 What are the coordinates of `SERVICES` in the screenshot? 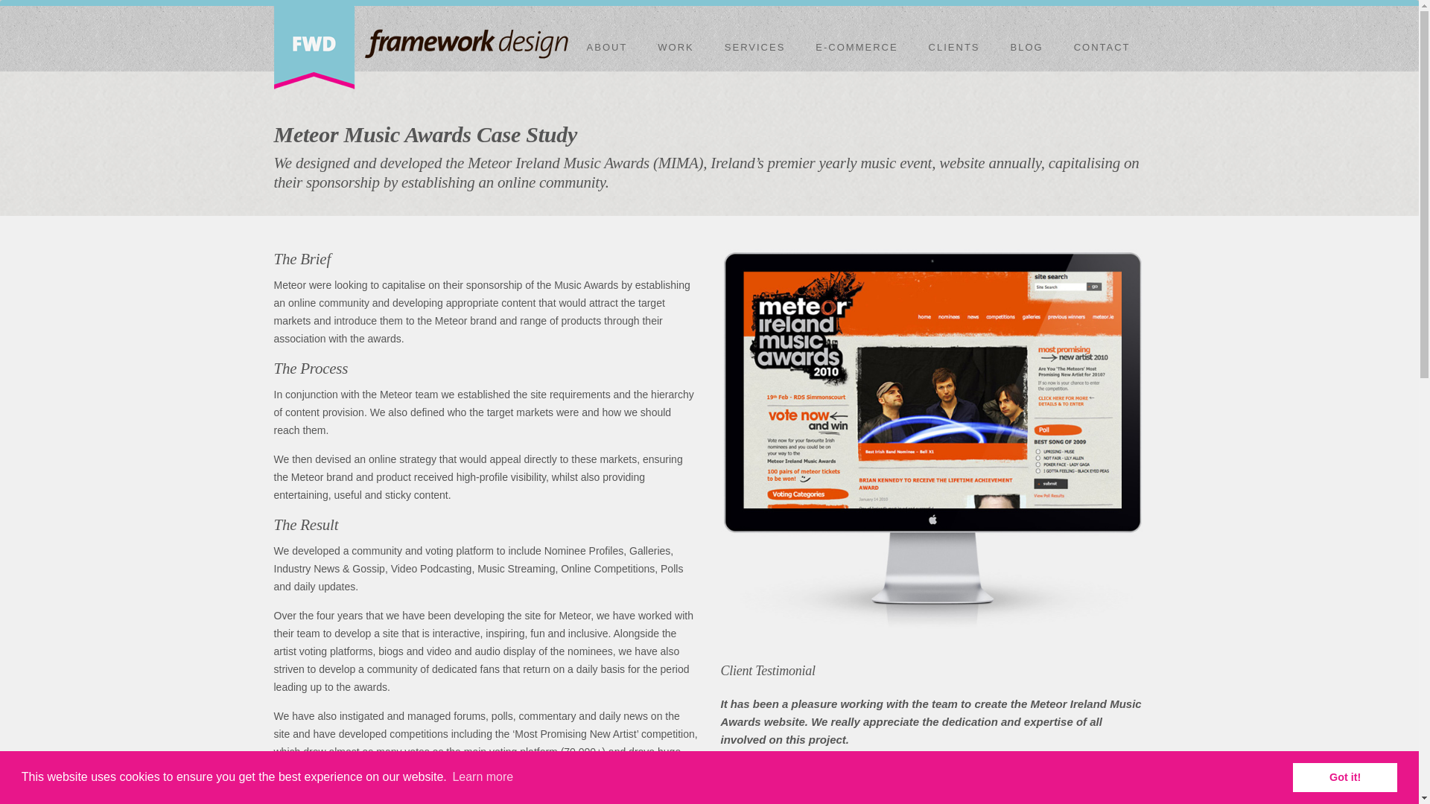 It's located at (755, 47).